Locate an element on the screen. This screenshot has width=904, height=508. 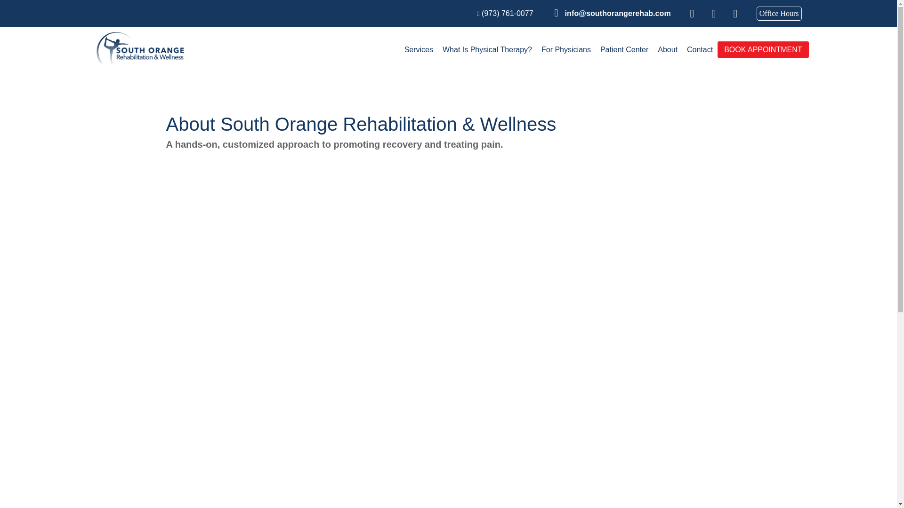
Services is located at coordinates (418, 49).